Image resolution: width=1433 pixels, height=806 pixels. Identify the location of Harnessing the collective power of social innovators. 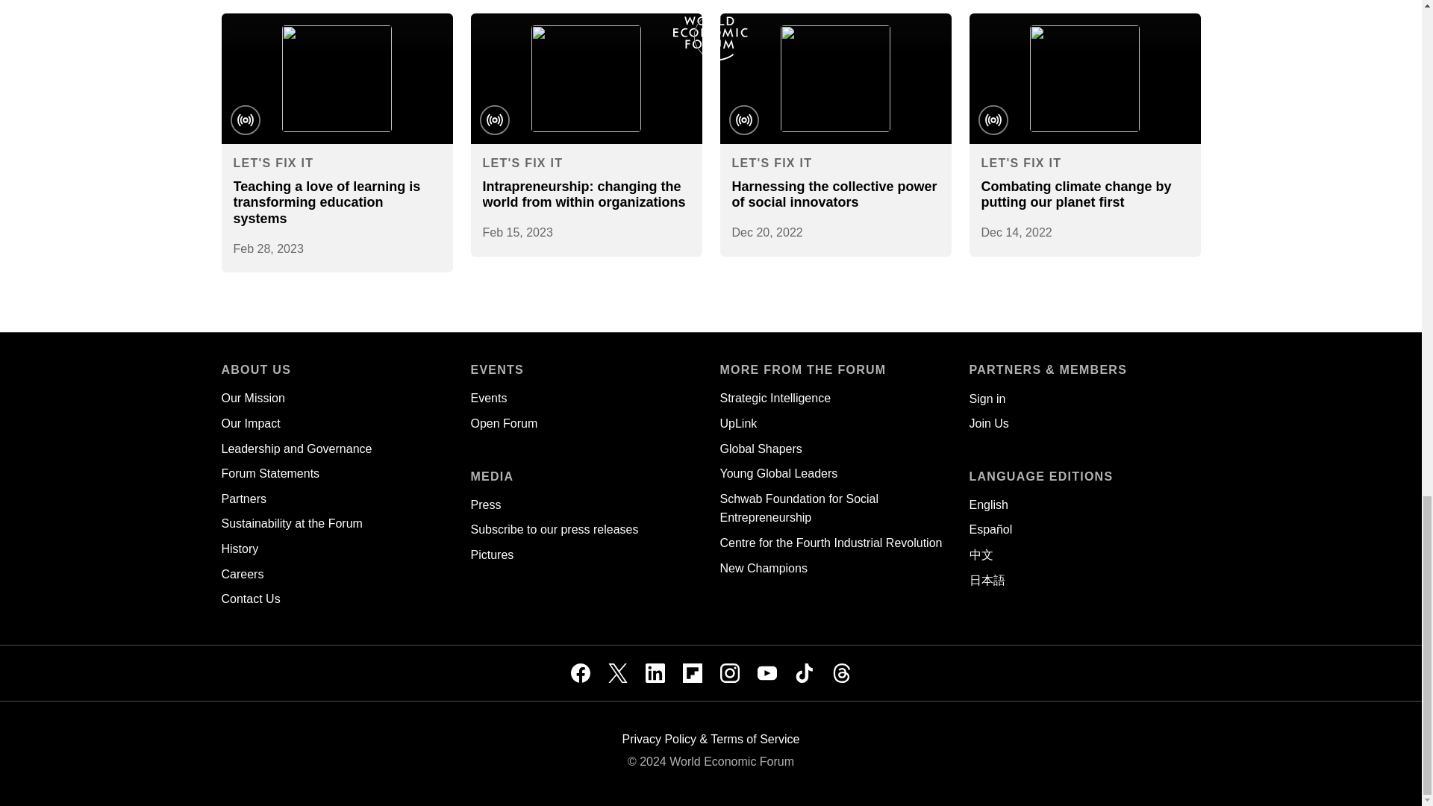
(834, 194).